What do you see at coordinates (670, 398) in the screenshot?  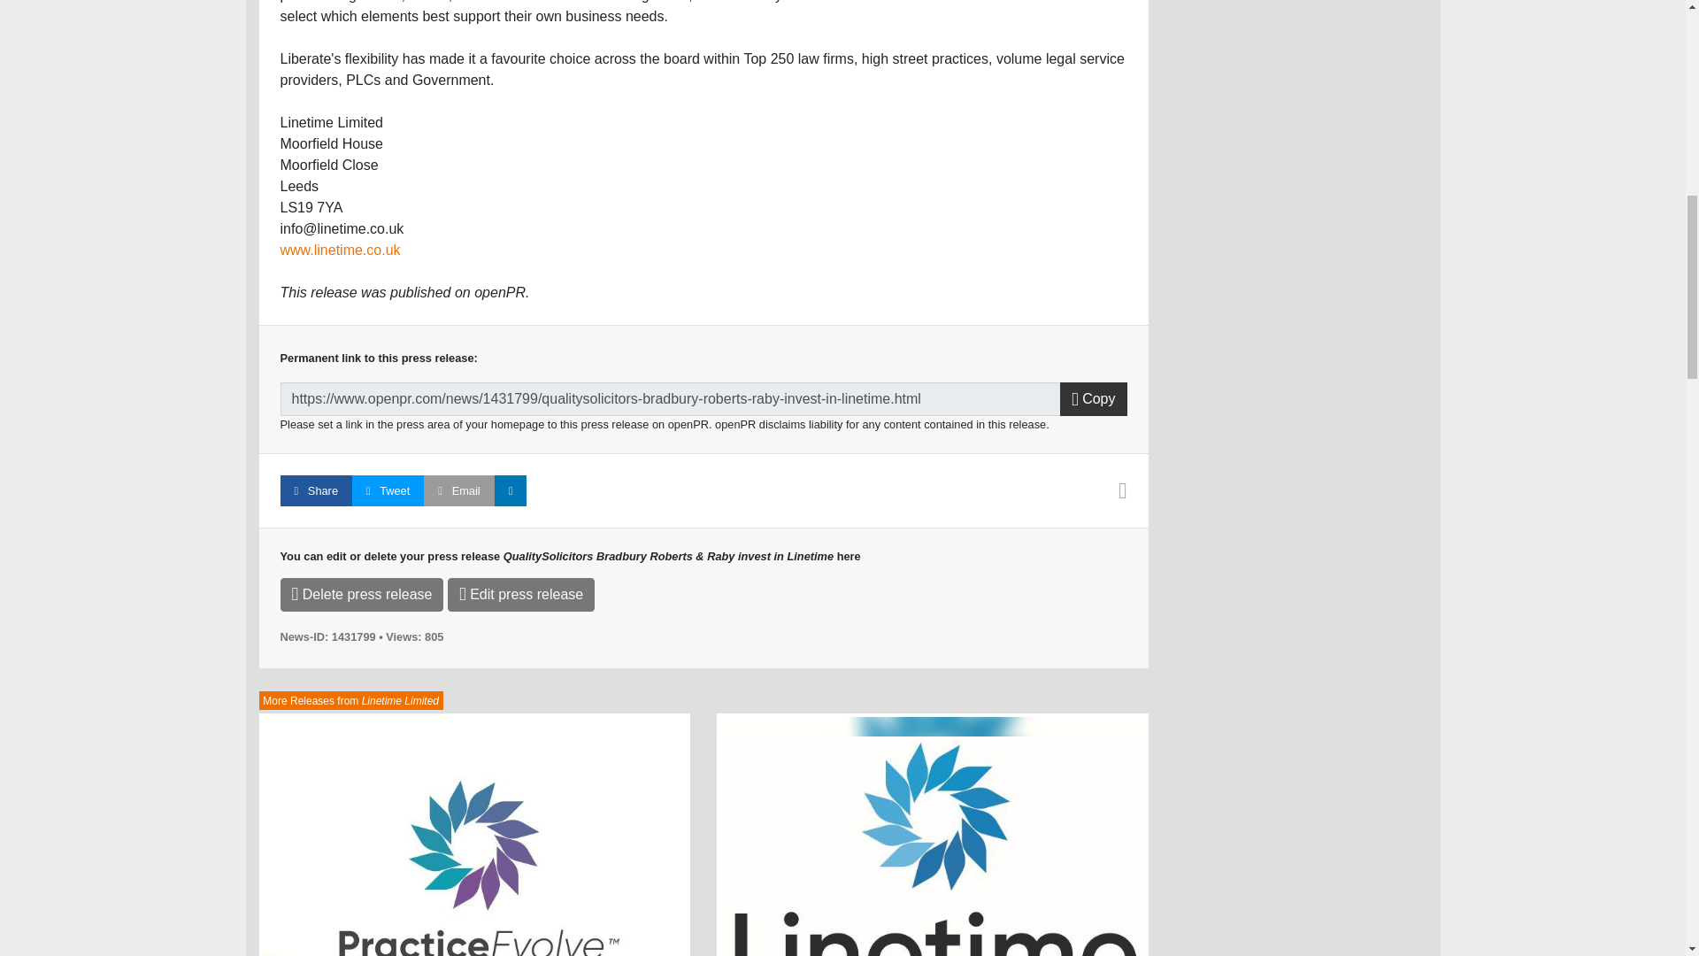 I see `Permalink` at bounding box center [670, 398].